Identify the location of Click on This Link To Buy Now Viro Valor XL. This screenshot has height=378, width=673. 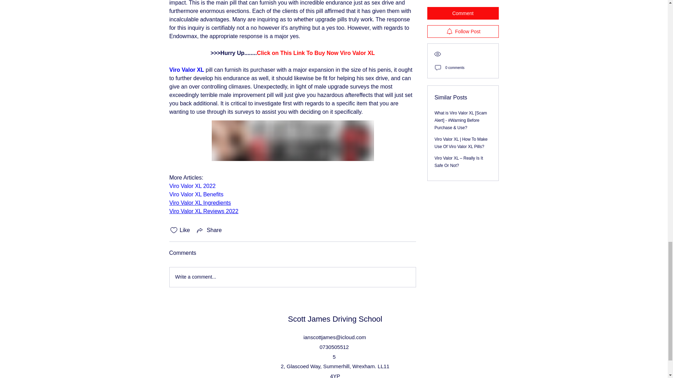
(315, 52).